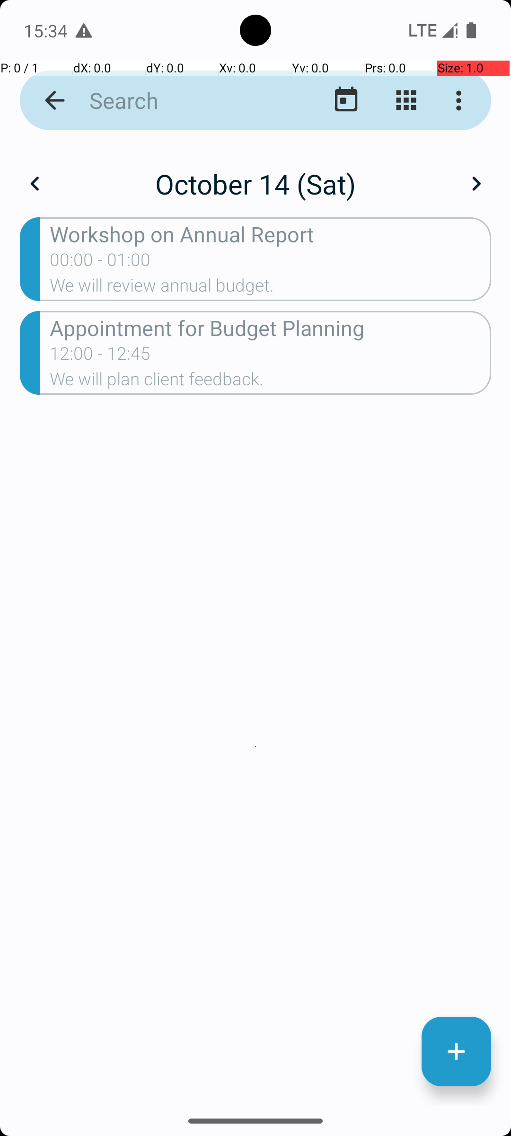  I want to click on Appointment for Budget Planning, so click(271, 328).